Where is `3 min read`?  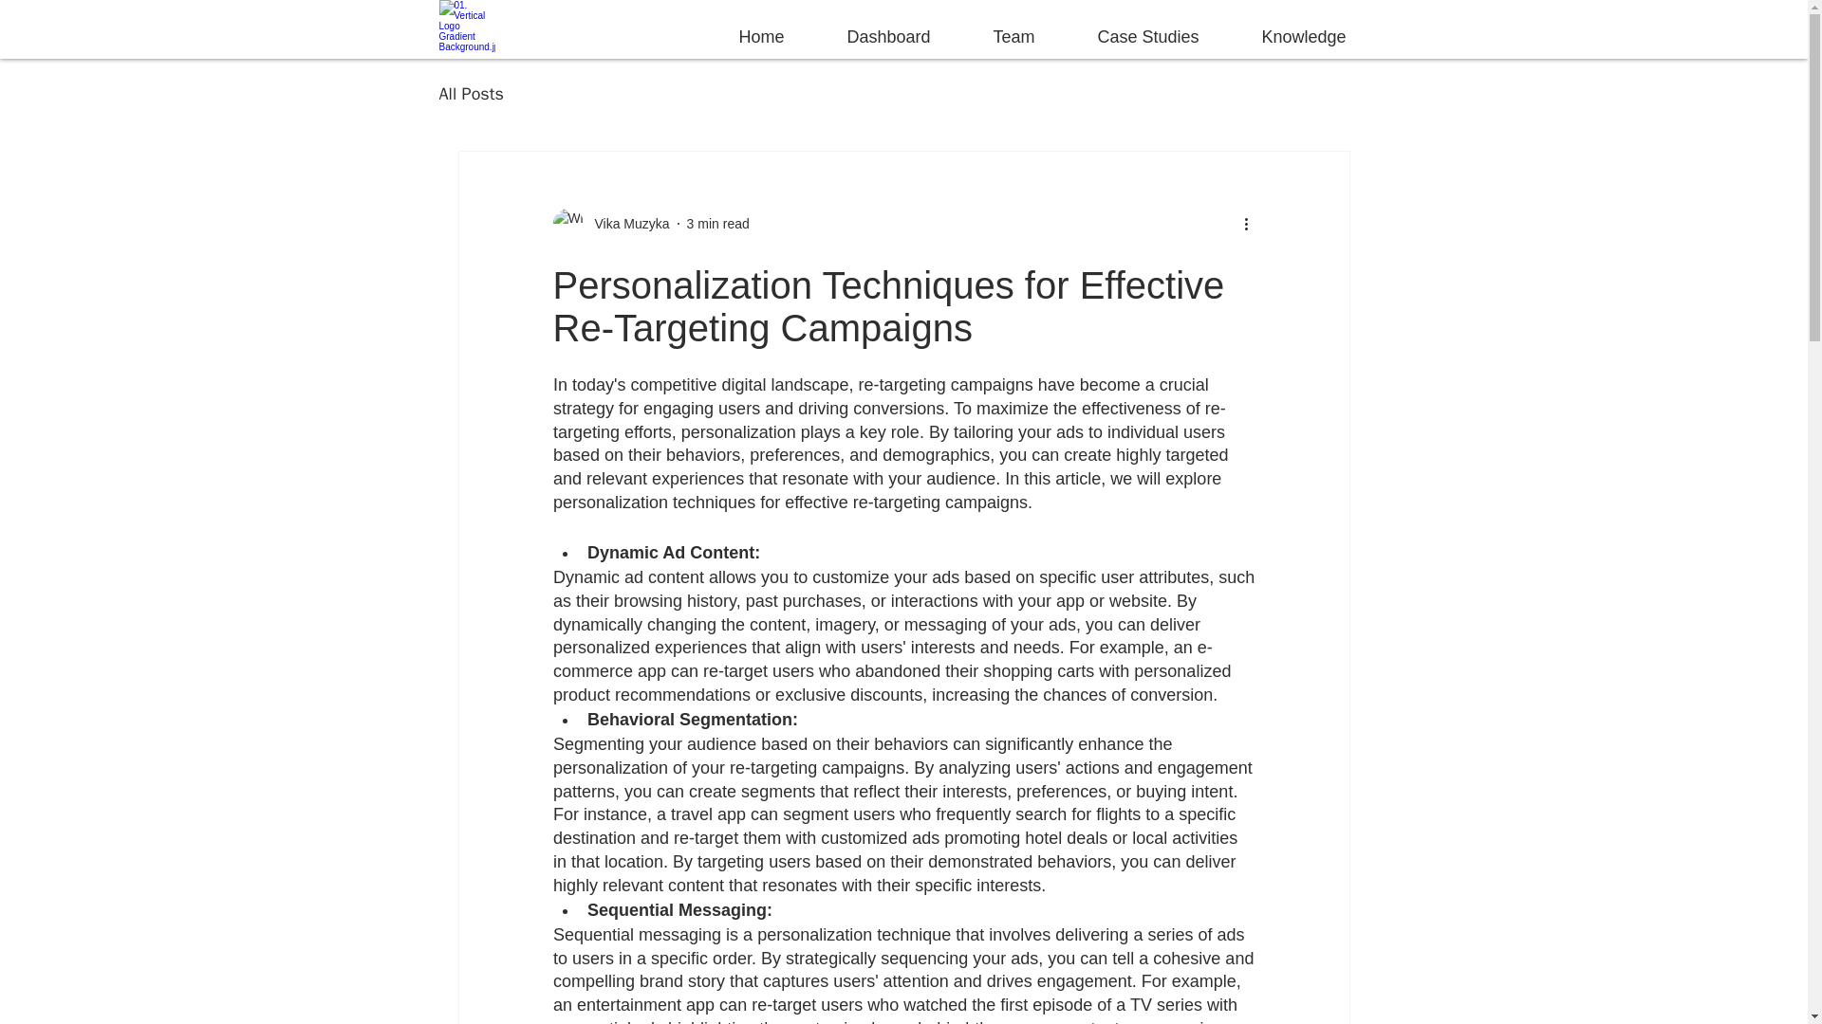
3 min read is located at coordinates (717, 224).